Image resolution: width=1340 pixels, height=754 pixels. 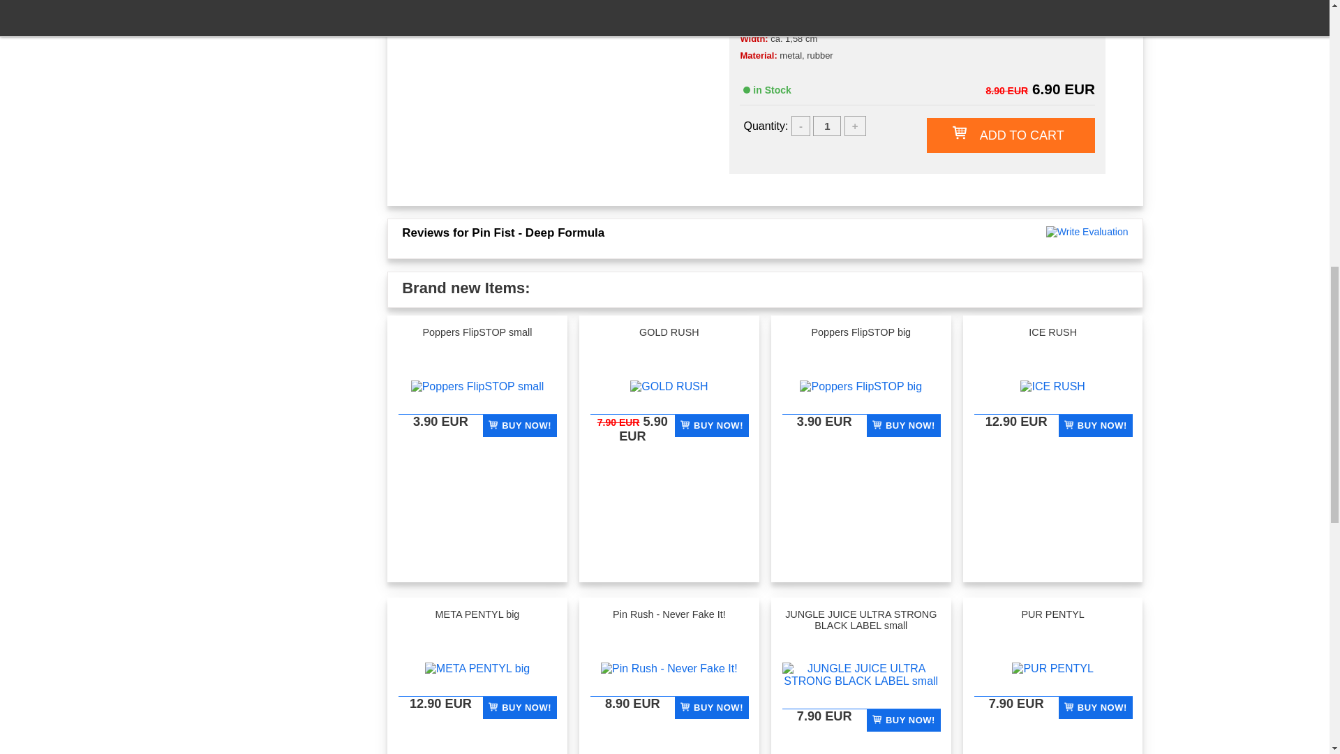 What do you see at coordinates (1087, 232) in the screenshot?
I see ` Write Evaluation ` at bounding box center [1087, 232].